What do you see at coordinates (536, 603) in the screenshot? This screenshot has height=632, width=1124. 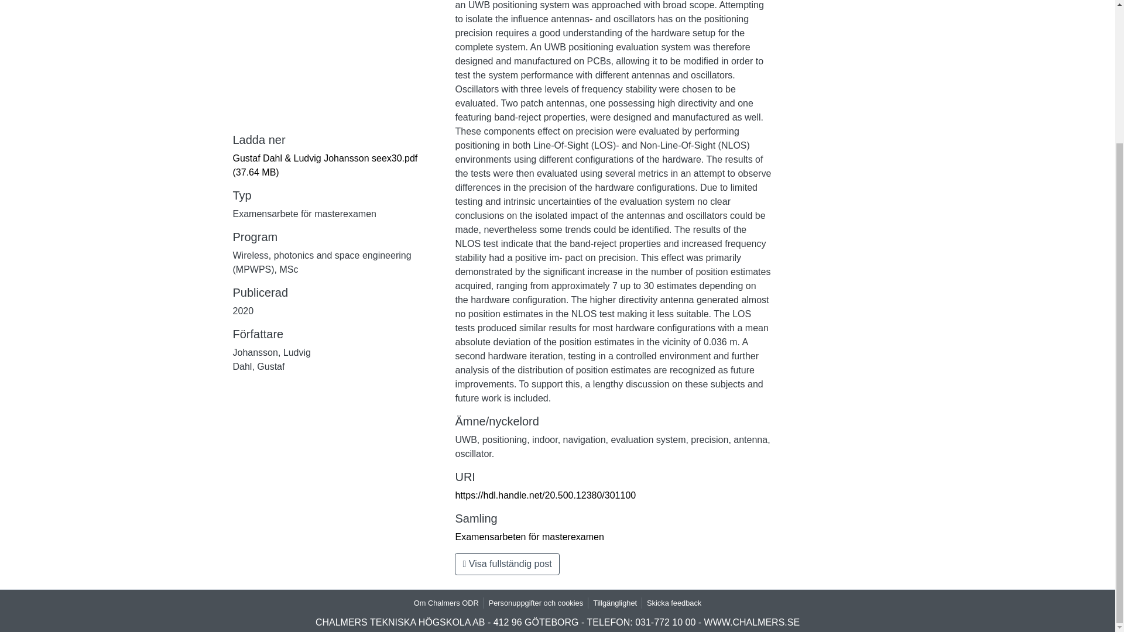 I see `Personuppgifter och cookies` at bounding box center [536, 603].